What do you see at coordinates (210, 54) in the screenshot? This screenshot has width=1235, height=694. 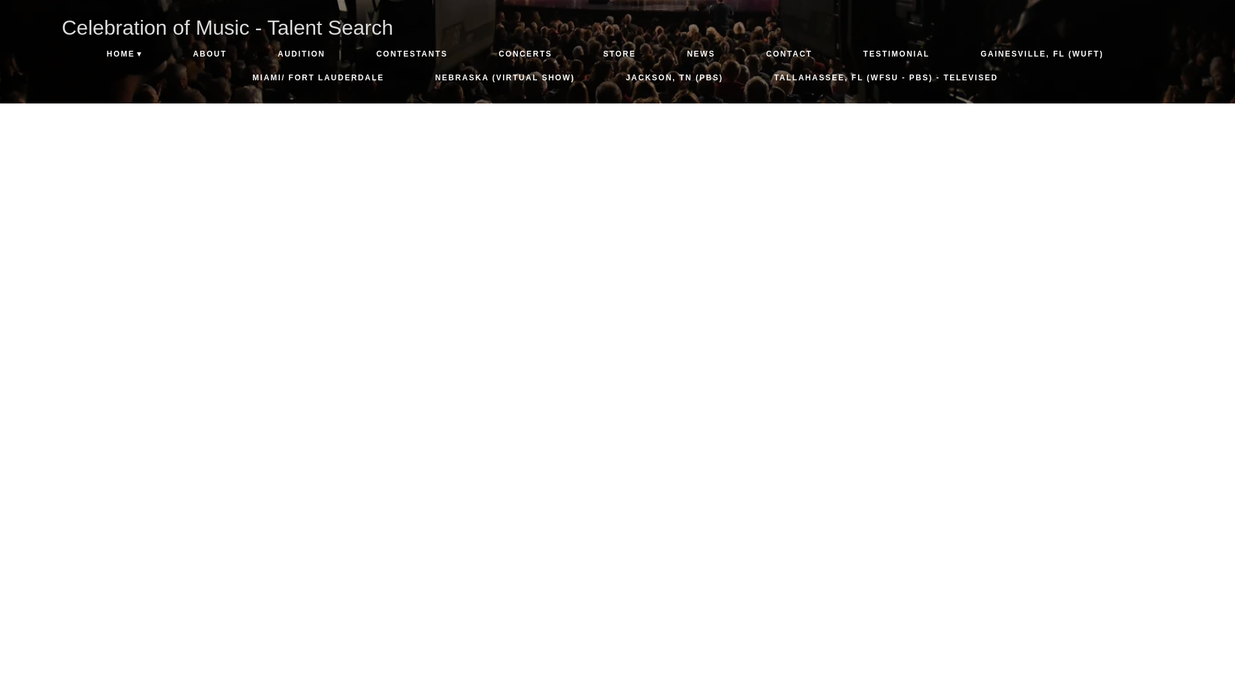 I see `ABOUT` at bounding box center [210, 54].